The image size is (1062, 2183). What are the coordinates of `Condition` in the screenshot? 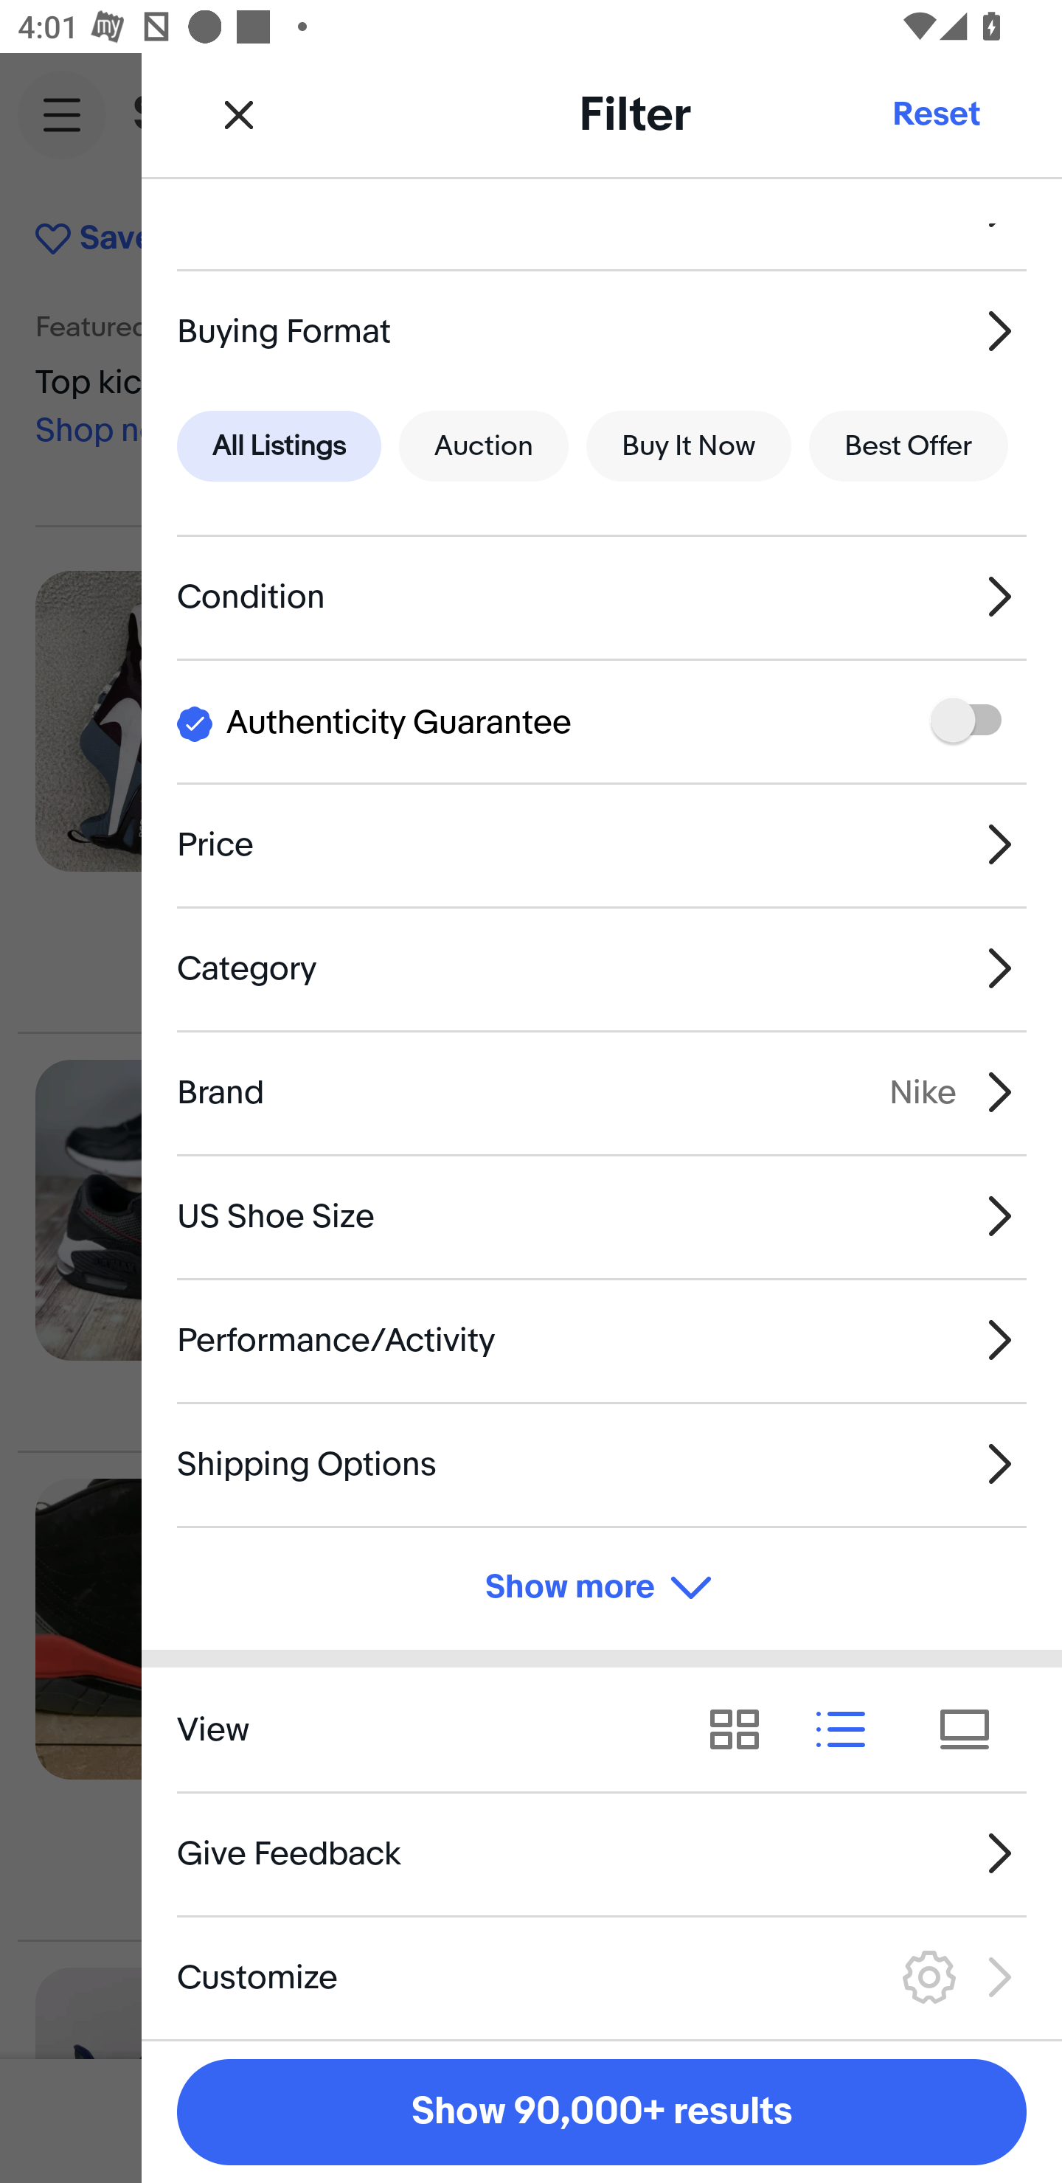 It's located at (602, 597).